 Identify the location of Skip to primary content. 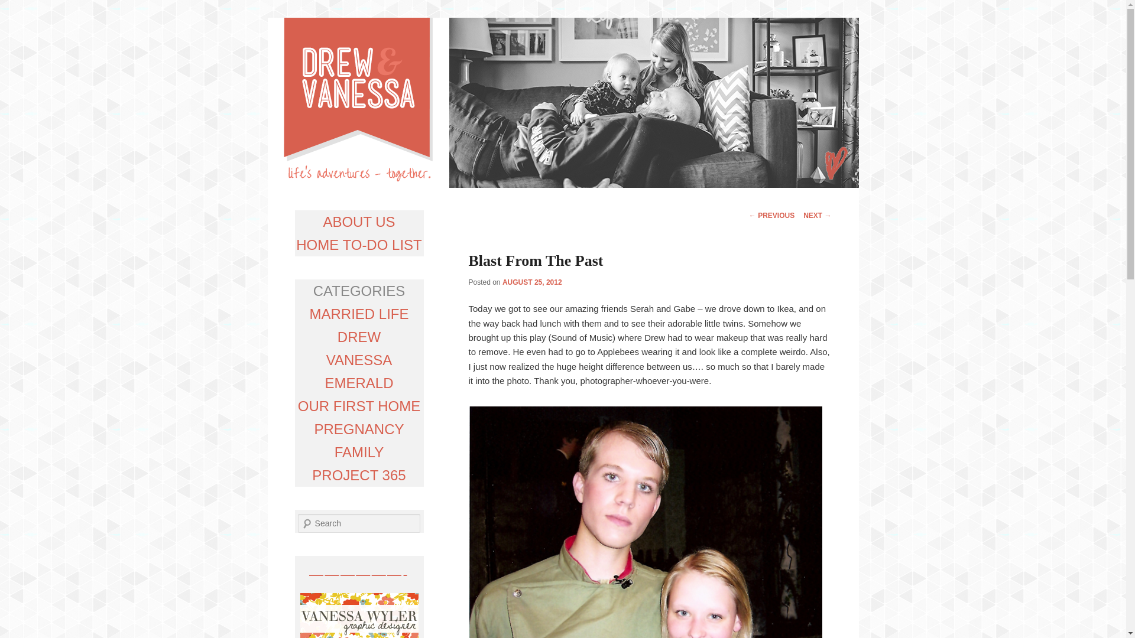
(427, 213).